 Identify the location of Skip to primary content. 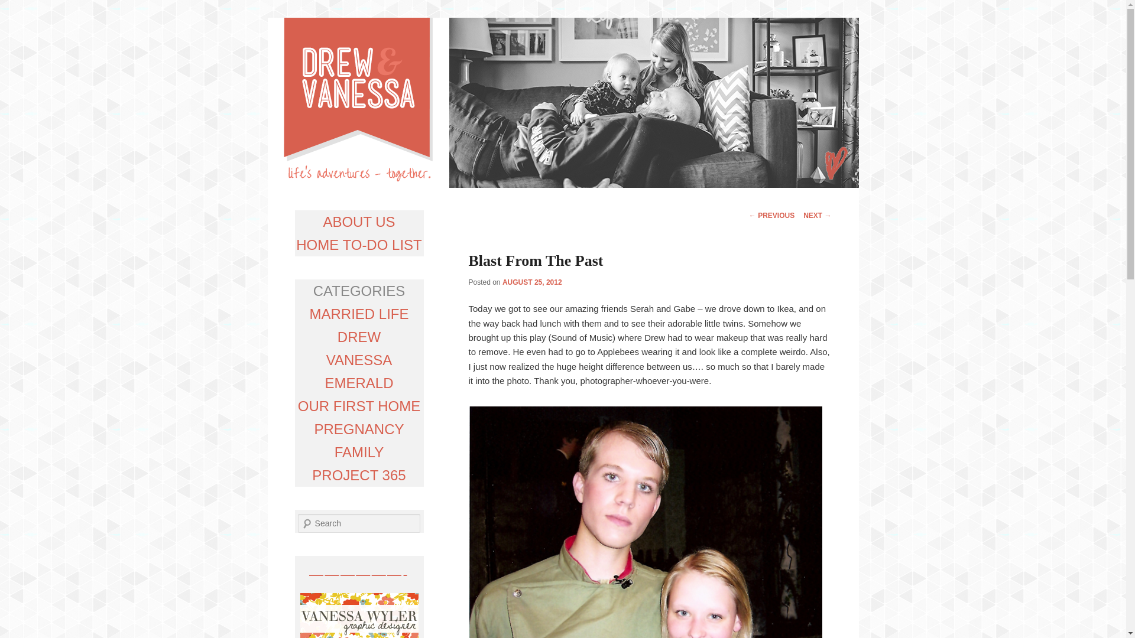
(427, 213).